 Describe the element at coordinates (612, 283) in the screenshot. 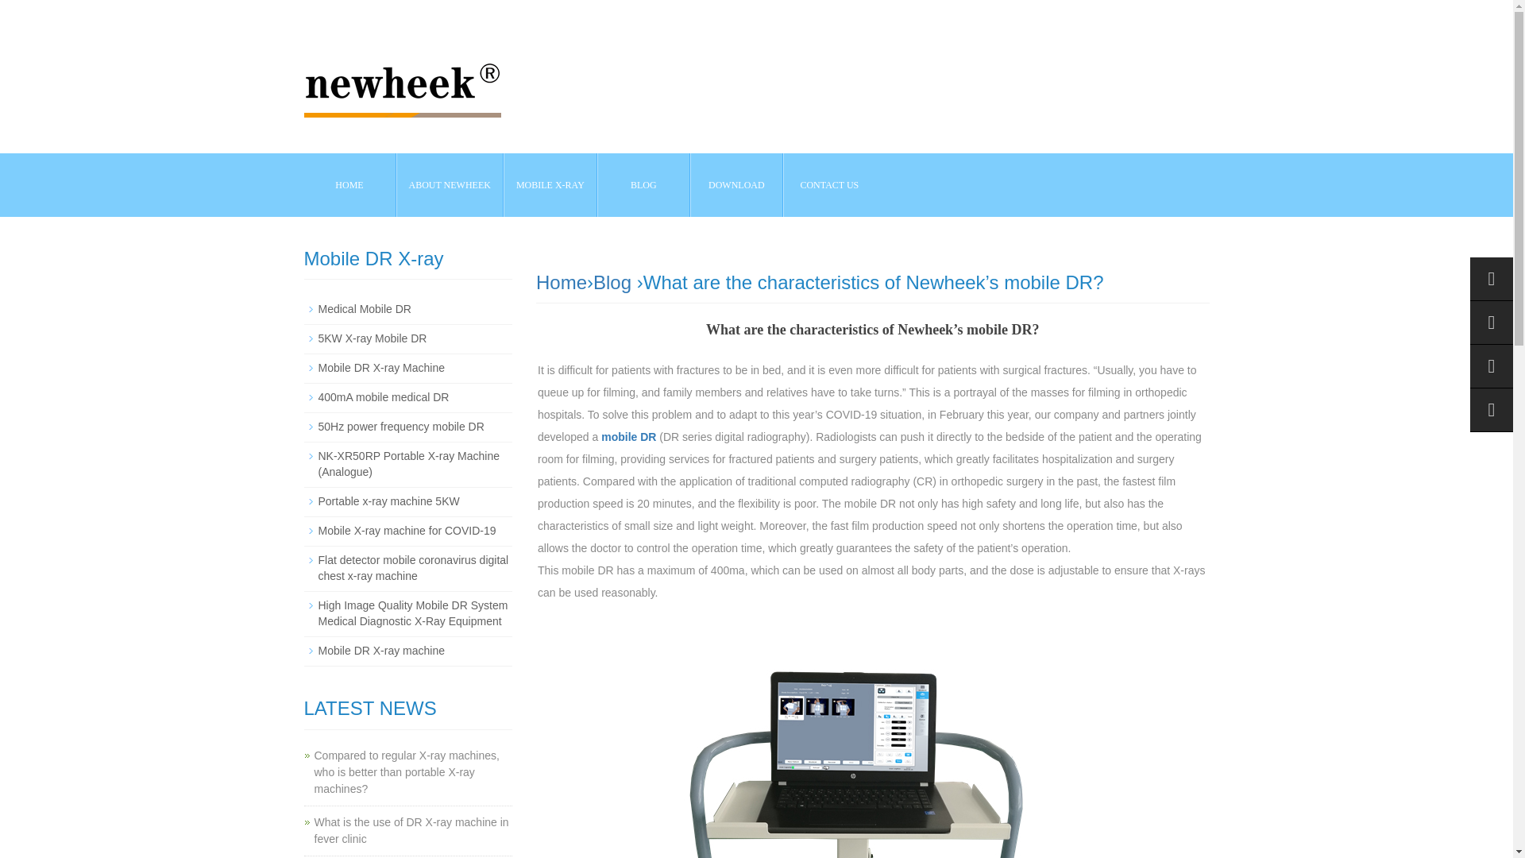

I see `Blog` at that location.